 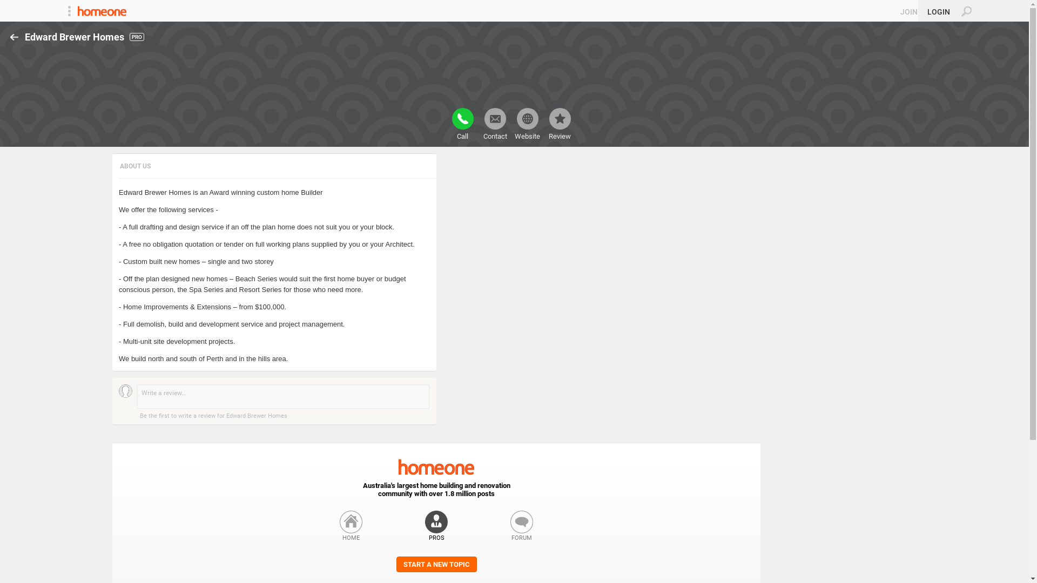 I want to click on Call, so click(x=462, y=124).